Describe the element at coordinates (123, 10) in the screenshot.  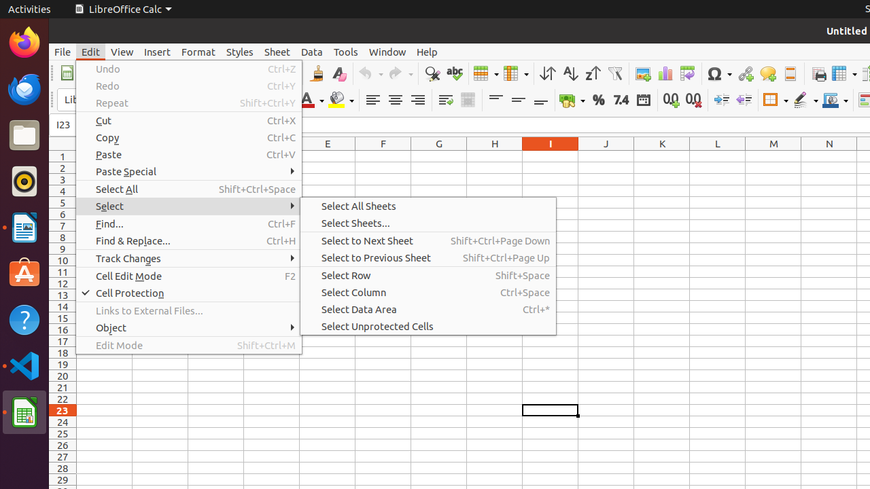
I see `LibreOffice Calc` at that location.